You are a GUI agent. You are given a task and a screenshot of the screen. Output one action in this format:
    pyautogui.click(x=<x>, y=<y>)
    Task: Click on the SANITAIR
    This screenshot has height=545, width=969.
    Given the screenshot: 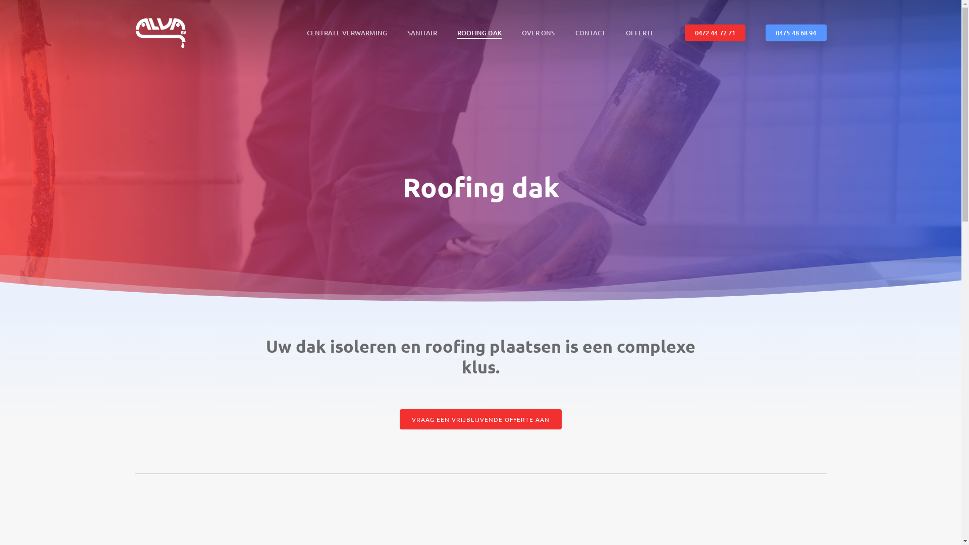 What is the action you would take?
    pyautogui.click(x=422, y=32)
    